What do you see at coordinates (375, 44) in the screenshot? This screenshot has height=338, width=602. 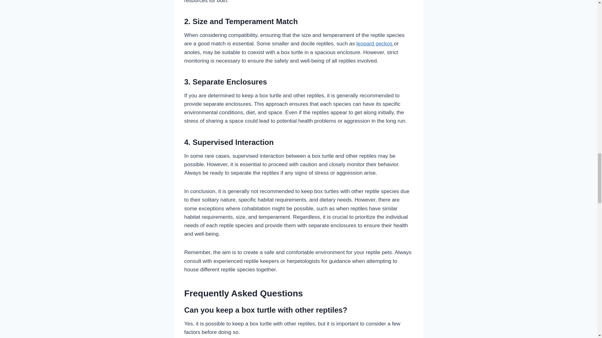 I see `leopard geckos` at bounding box center [375, 44].